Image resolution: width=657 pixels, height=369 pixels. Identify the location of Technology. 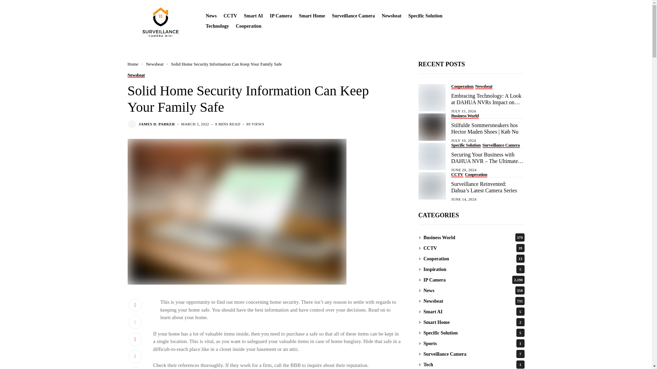
(217, 26).